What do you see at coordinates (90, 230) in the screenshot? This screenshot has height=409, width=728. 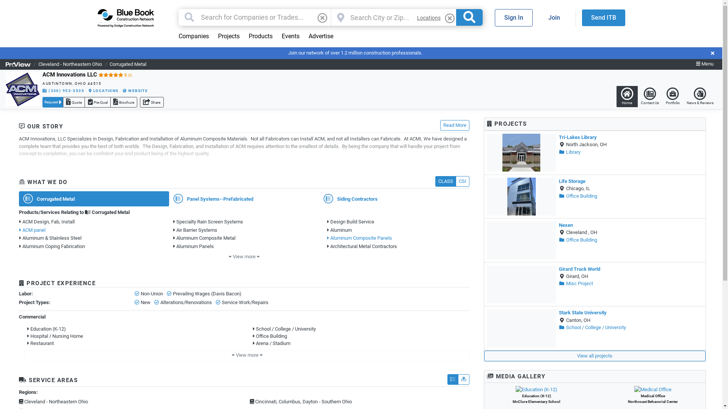 I see `ACM panel` at bounding box center [90, 230].